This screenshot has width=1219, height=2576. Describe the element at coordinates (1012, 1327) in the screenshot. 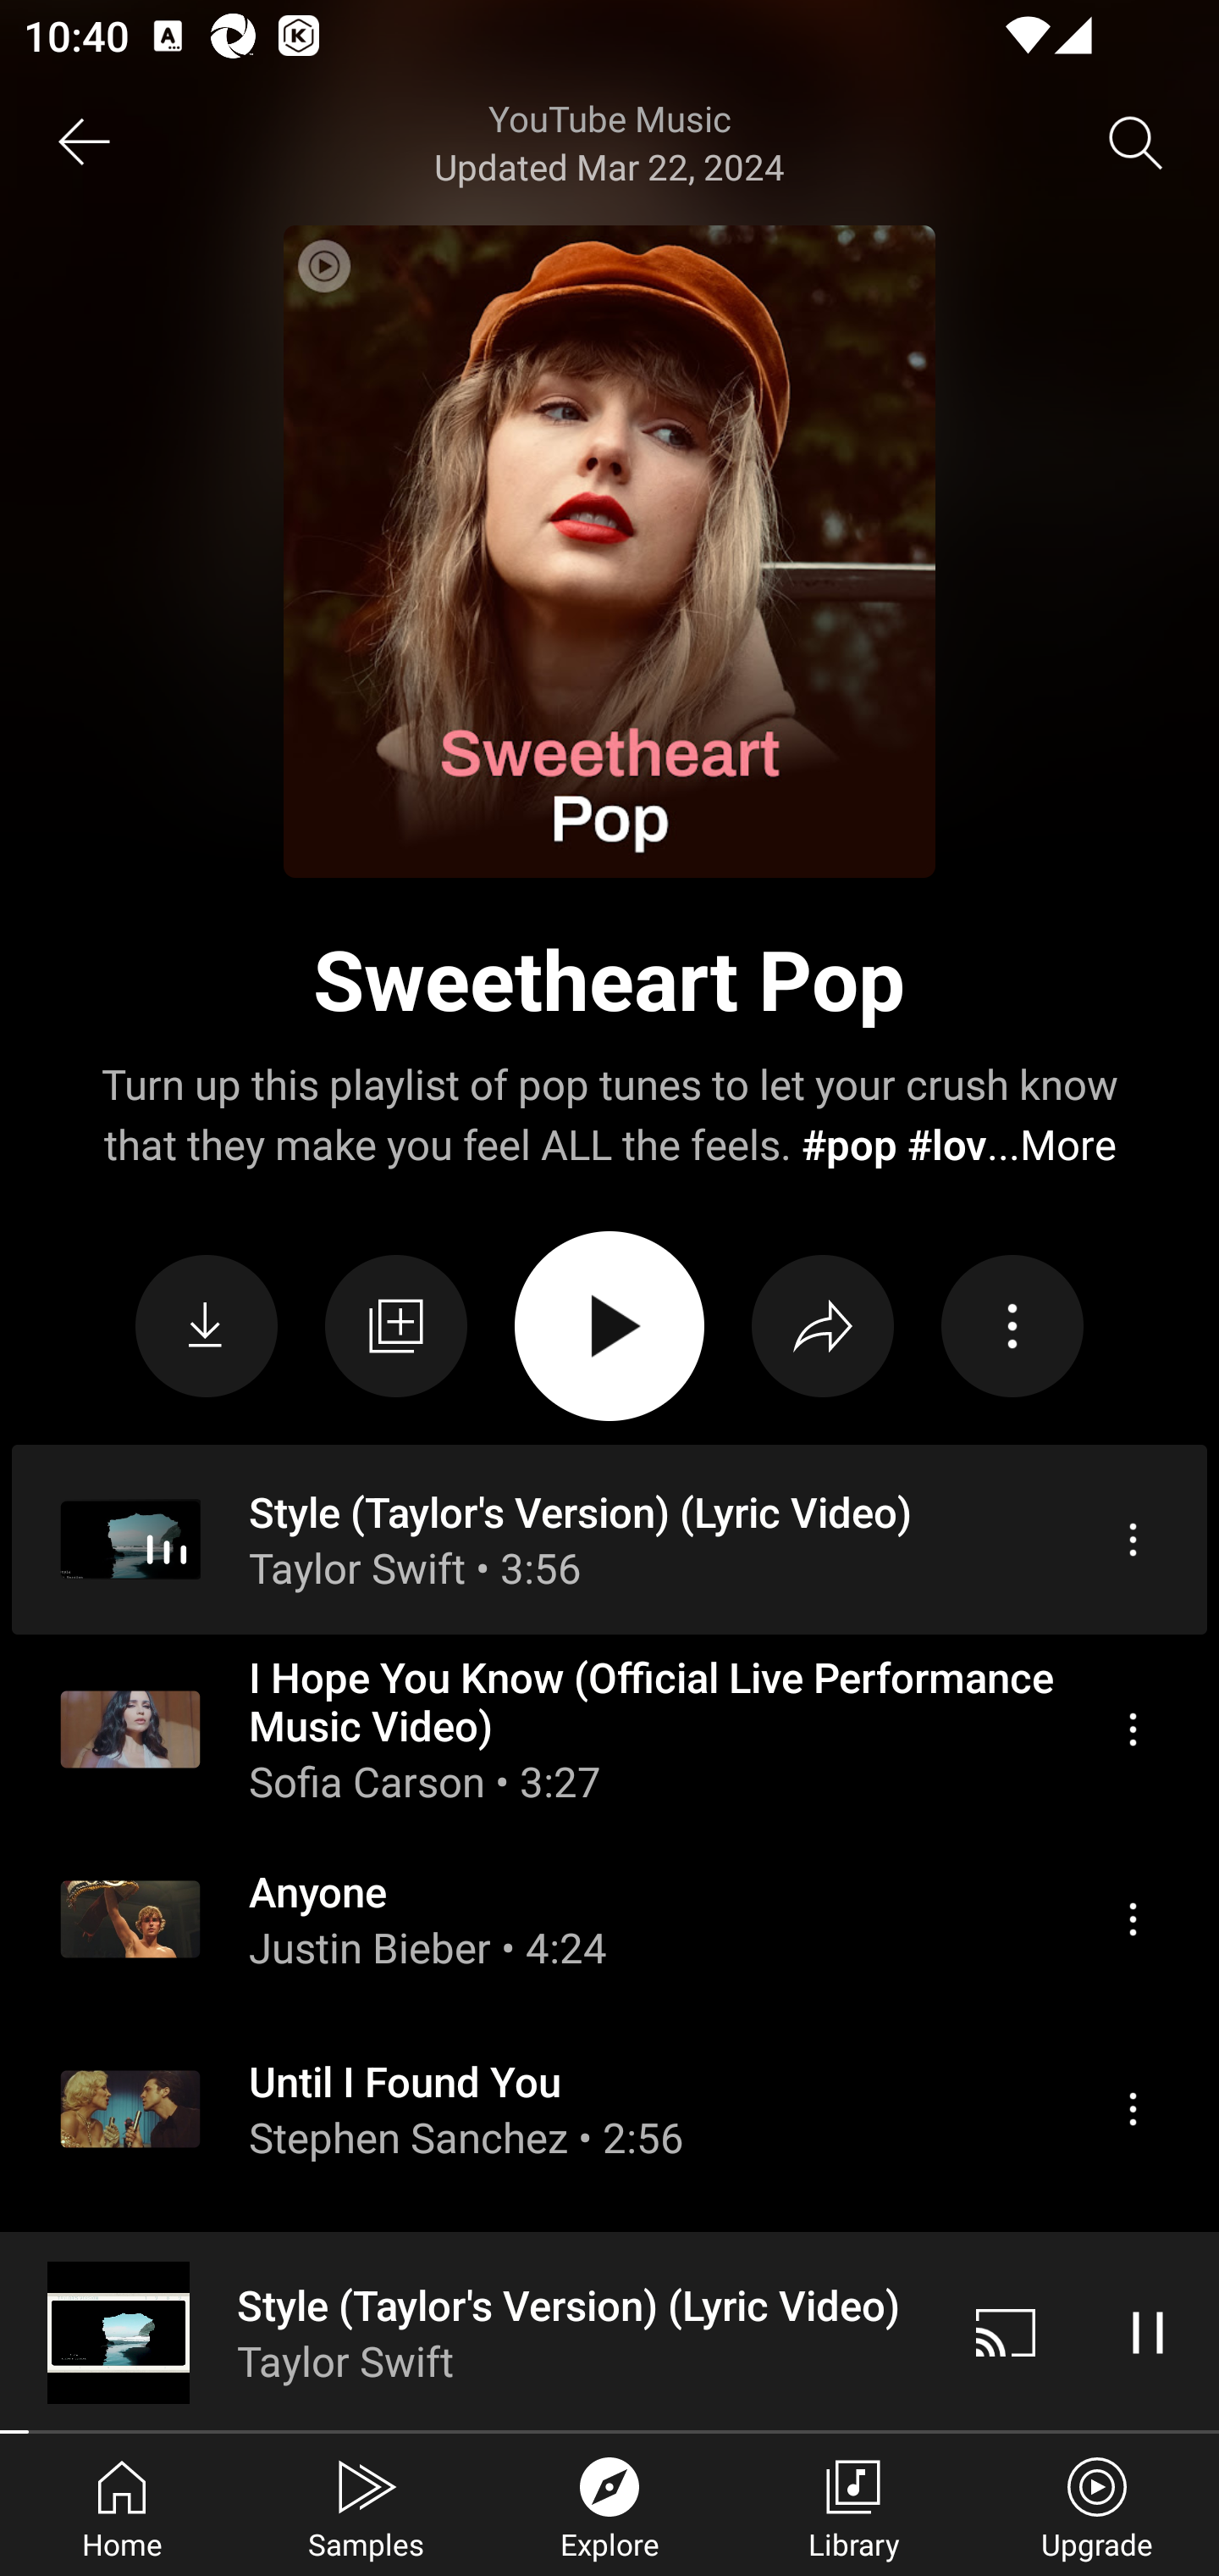

I see `Action menu` at that location.